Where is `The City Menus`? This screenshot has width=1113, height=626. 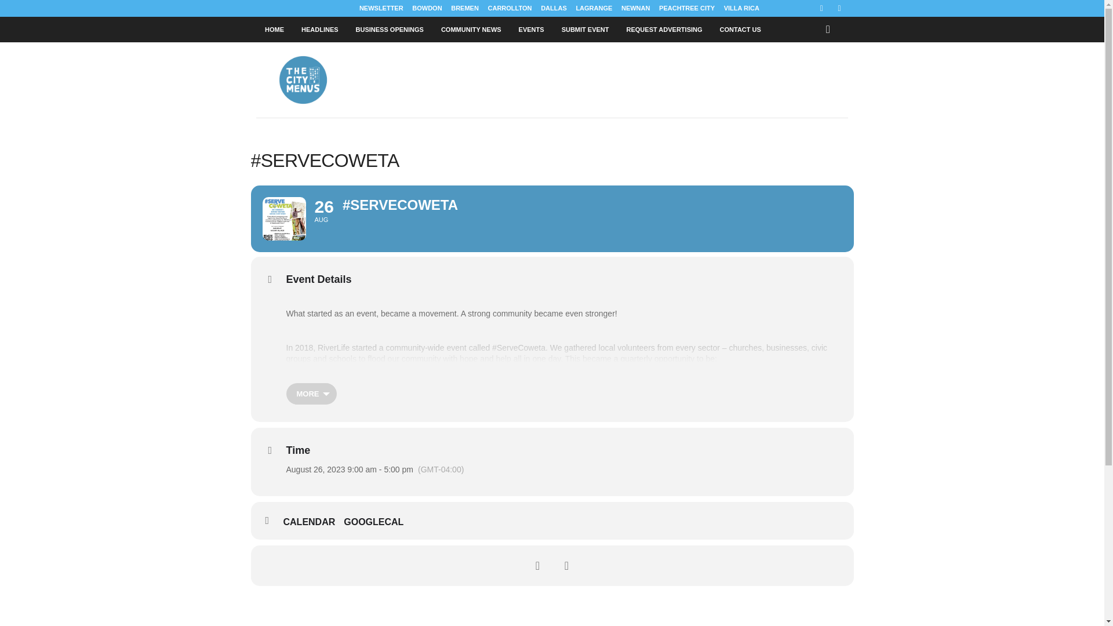 The City Menus is located at coordinates (335, 80).